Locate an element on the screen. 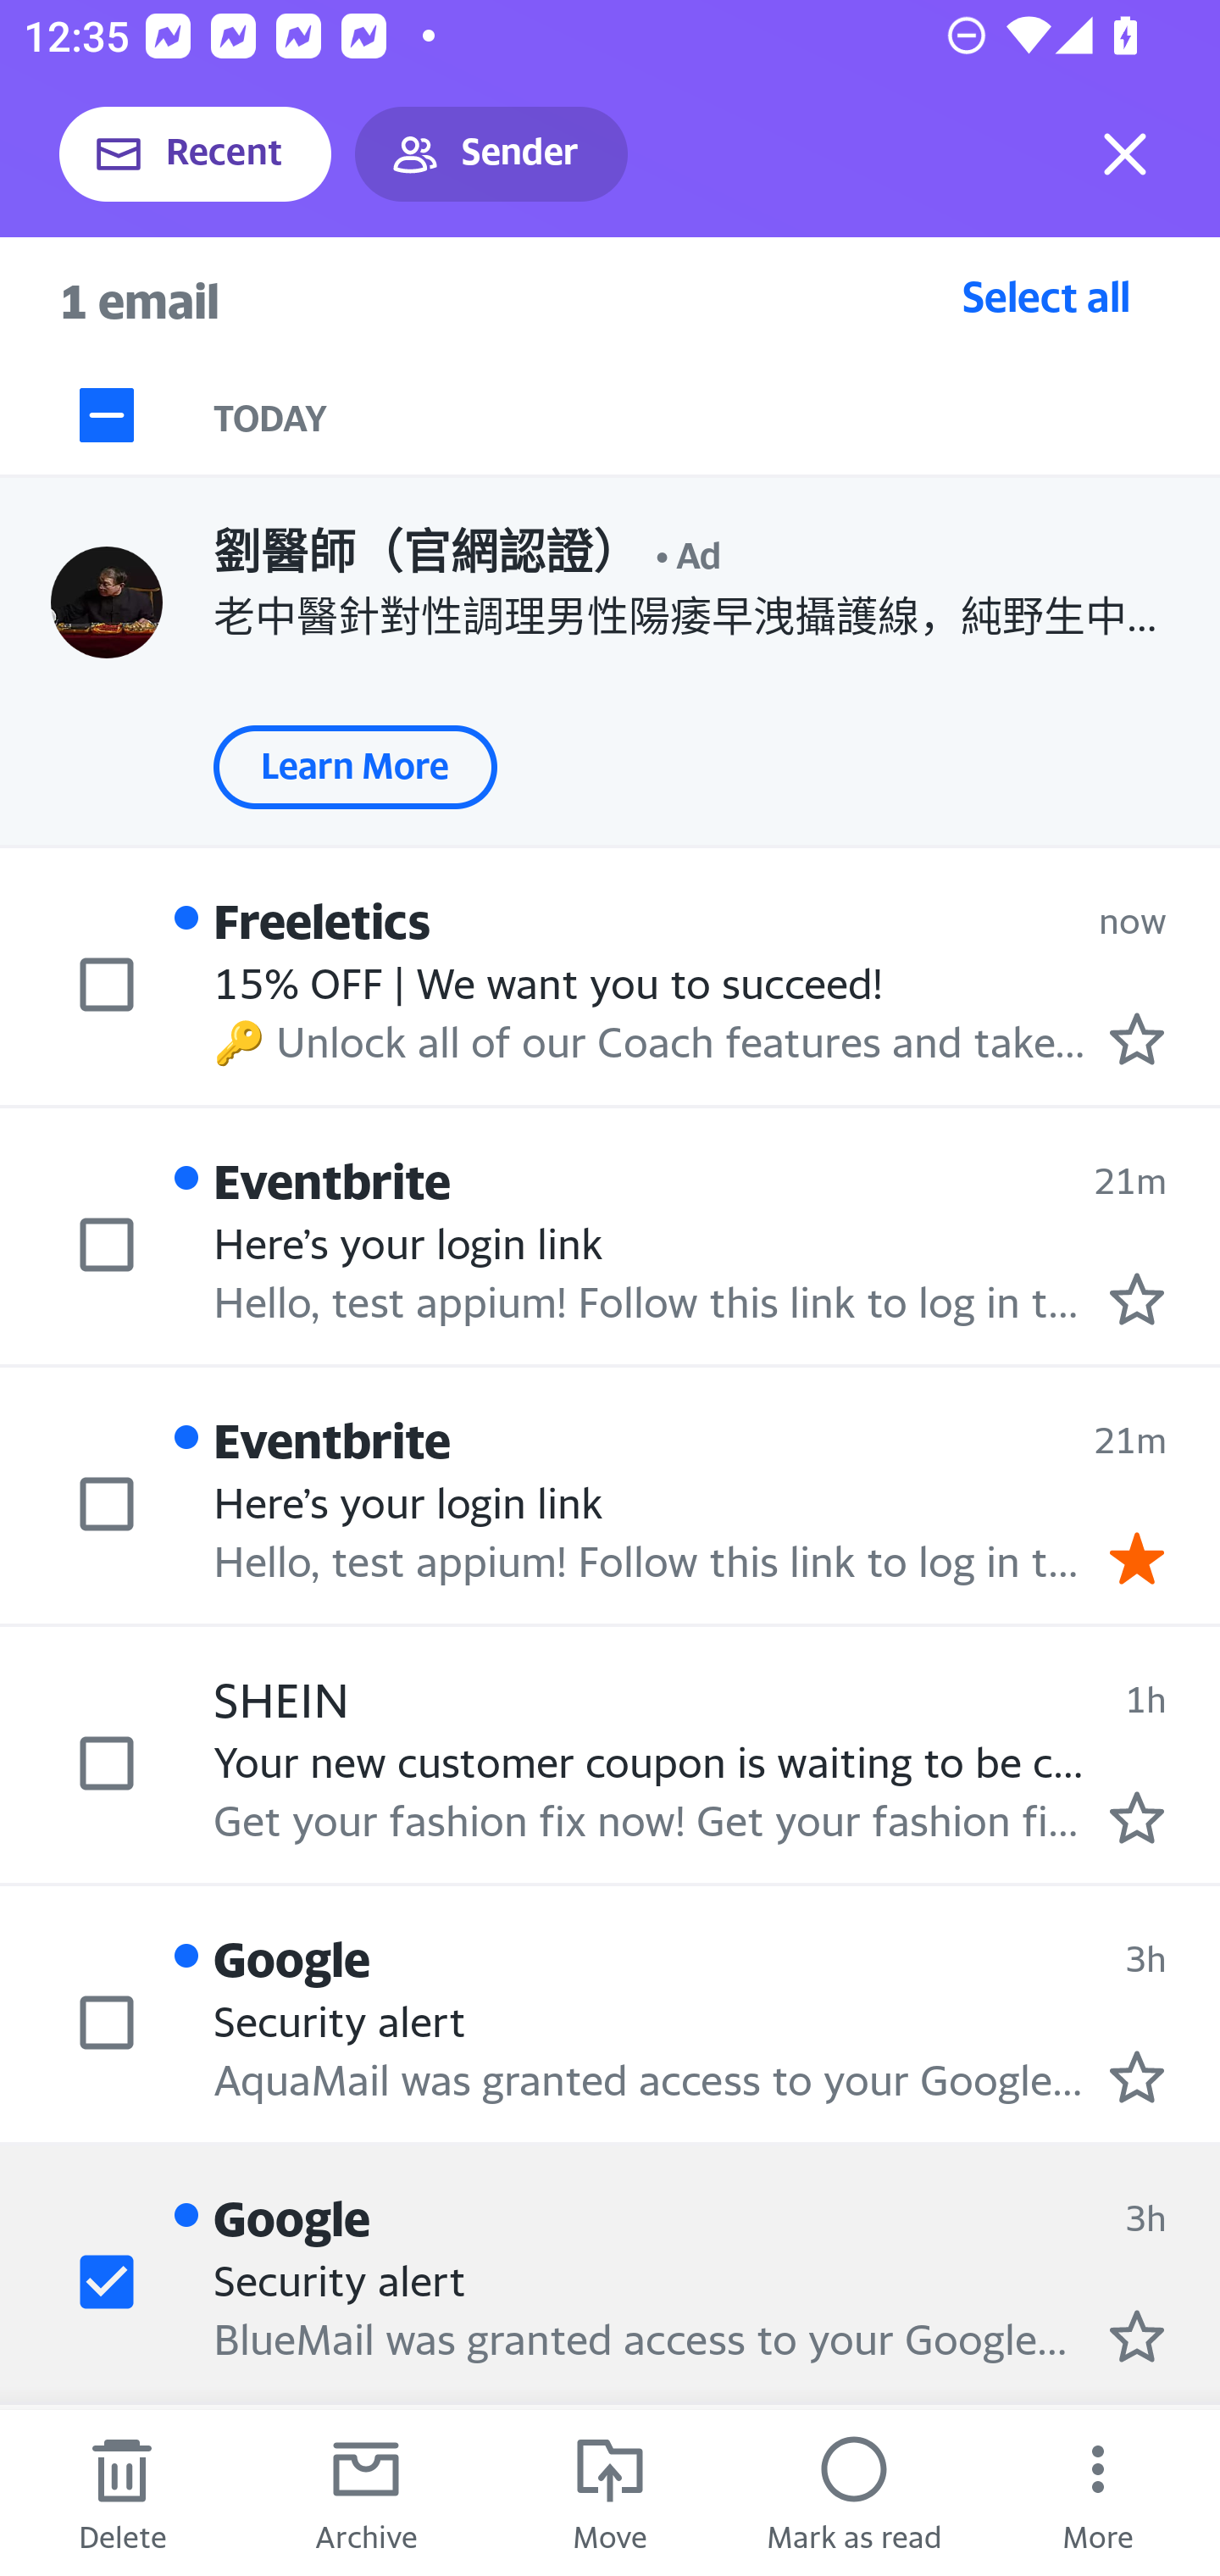  More is located at coordinates (1098, 2493).